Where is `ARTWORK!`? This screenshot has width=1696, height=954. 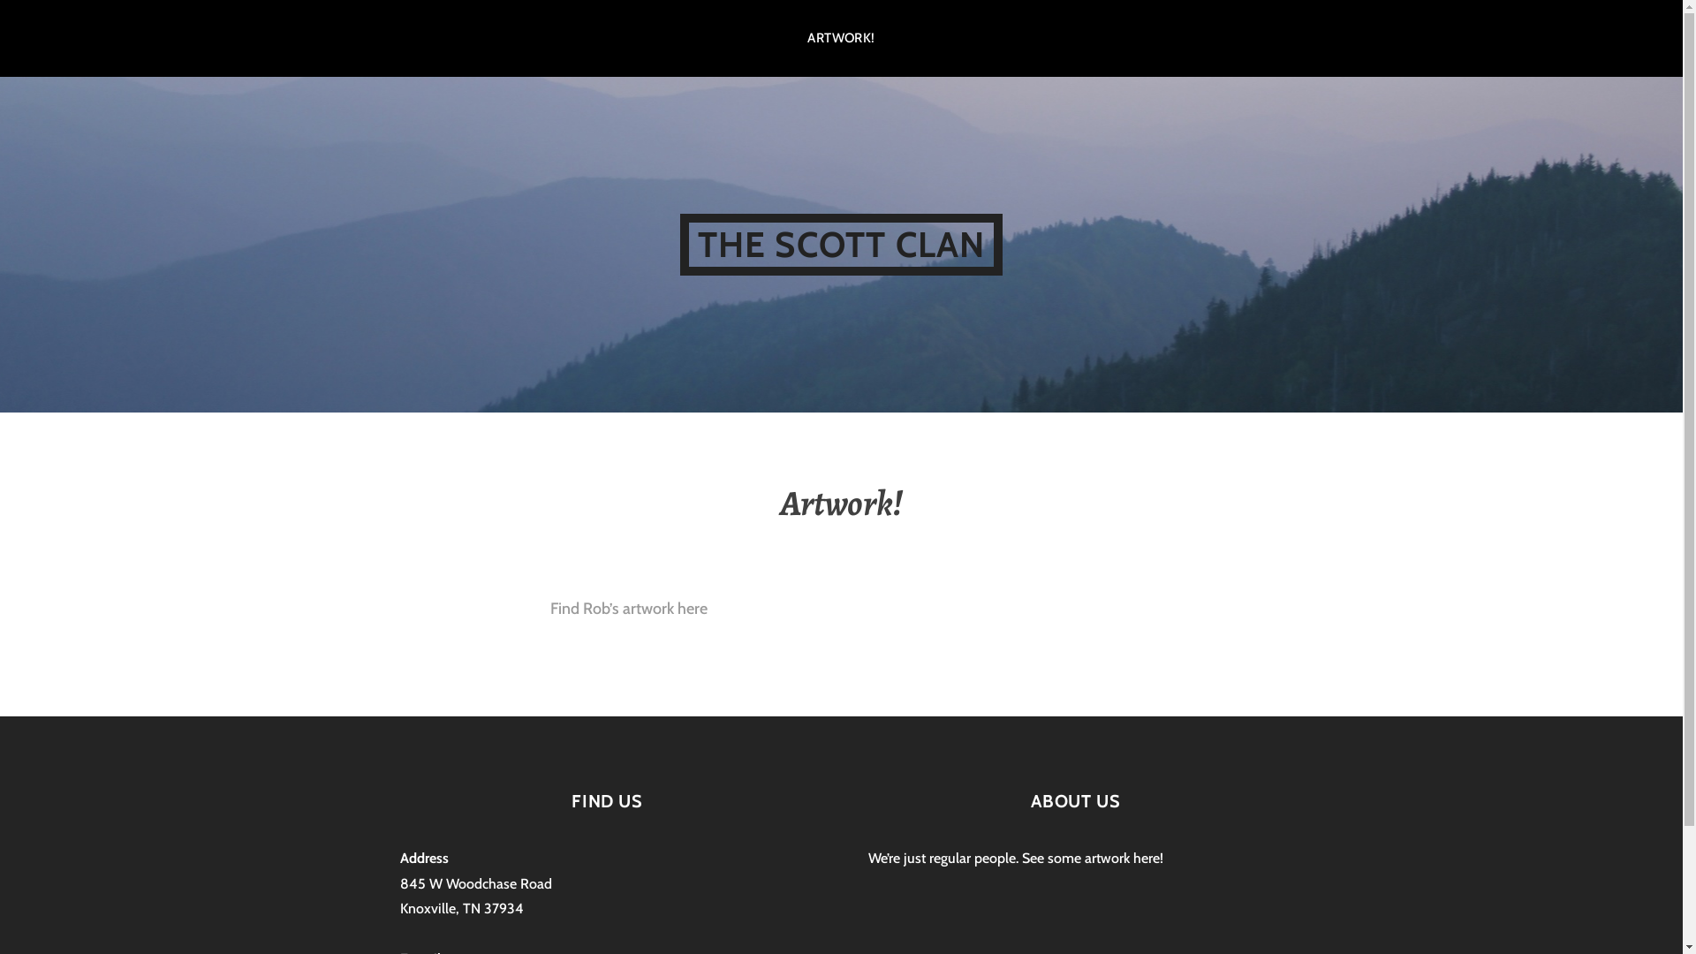
ARTWORK! is located at coordinates (841, 39).